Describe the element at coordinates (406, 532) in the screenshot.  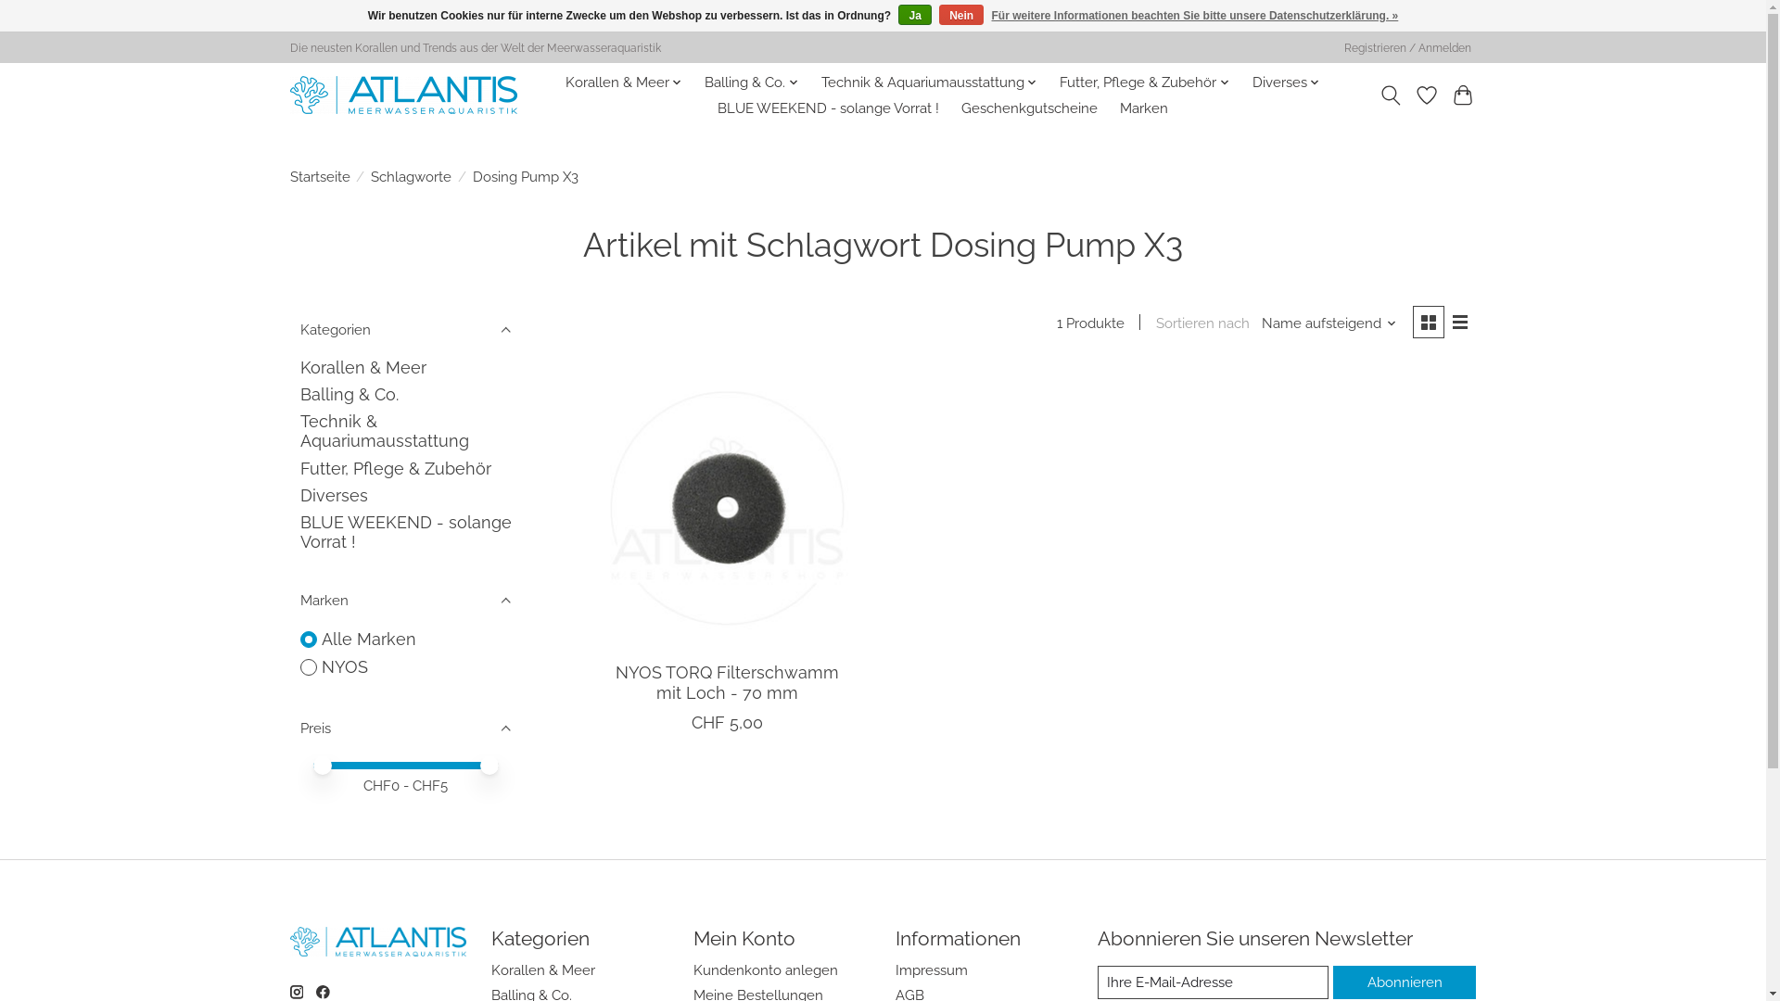
I see `BLUE WEEKEND - solange Vorrat !` at that location.